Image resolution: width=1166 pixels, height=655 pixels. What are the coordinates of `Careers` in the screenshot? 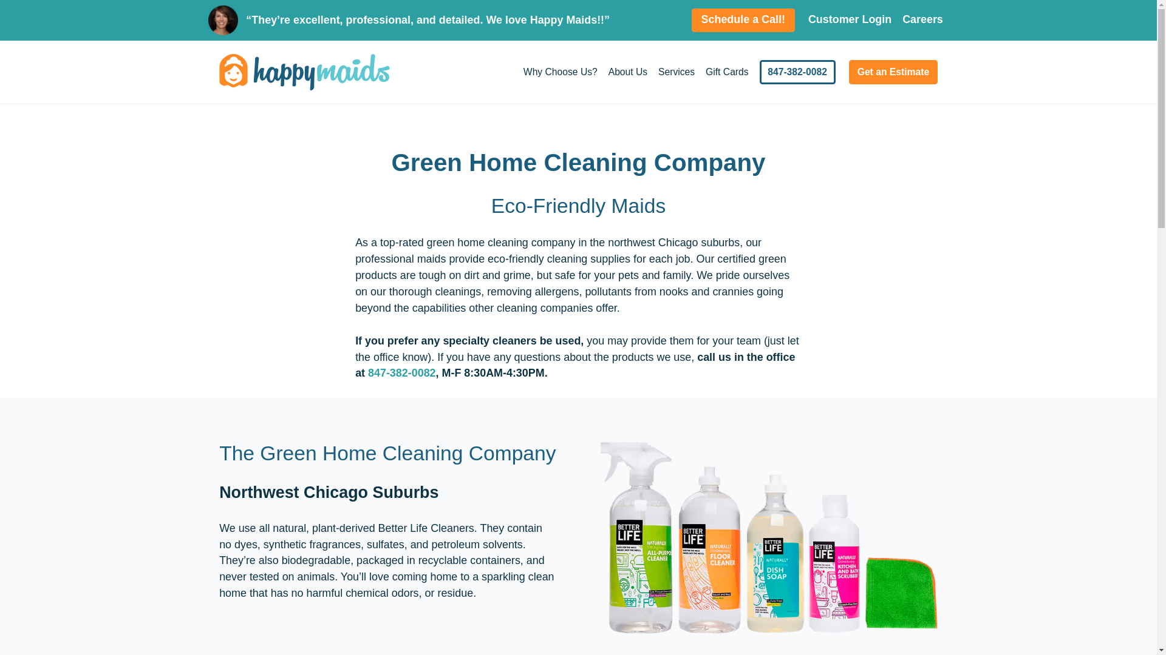 It's located at (922, 19).